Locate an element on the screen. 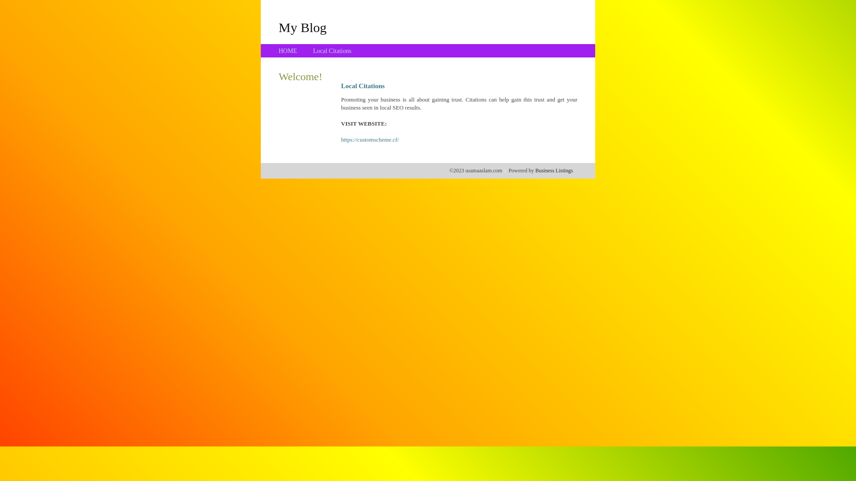 The width and height of the screenshot is (856, 481). Business Listings is located at coordinates (554, 171).